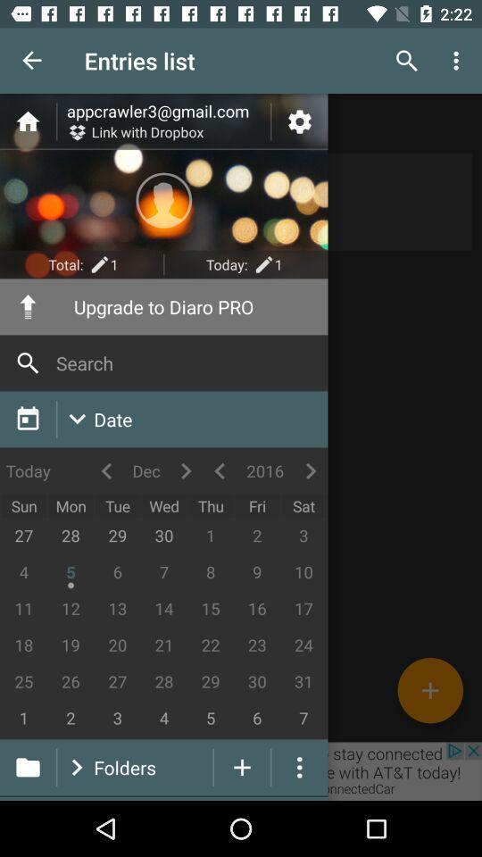  Describe the element at coordinates (164, 537) in the screenshot. I see `tap on number 30 shown below wed` at that location.